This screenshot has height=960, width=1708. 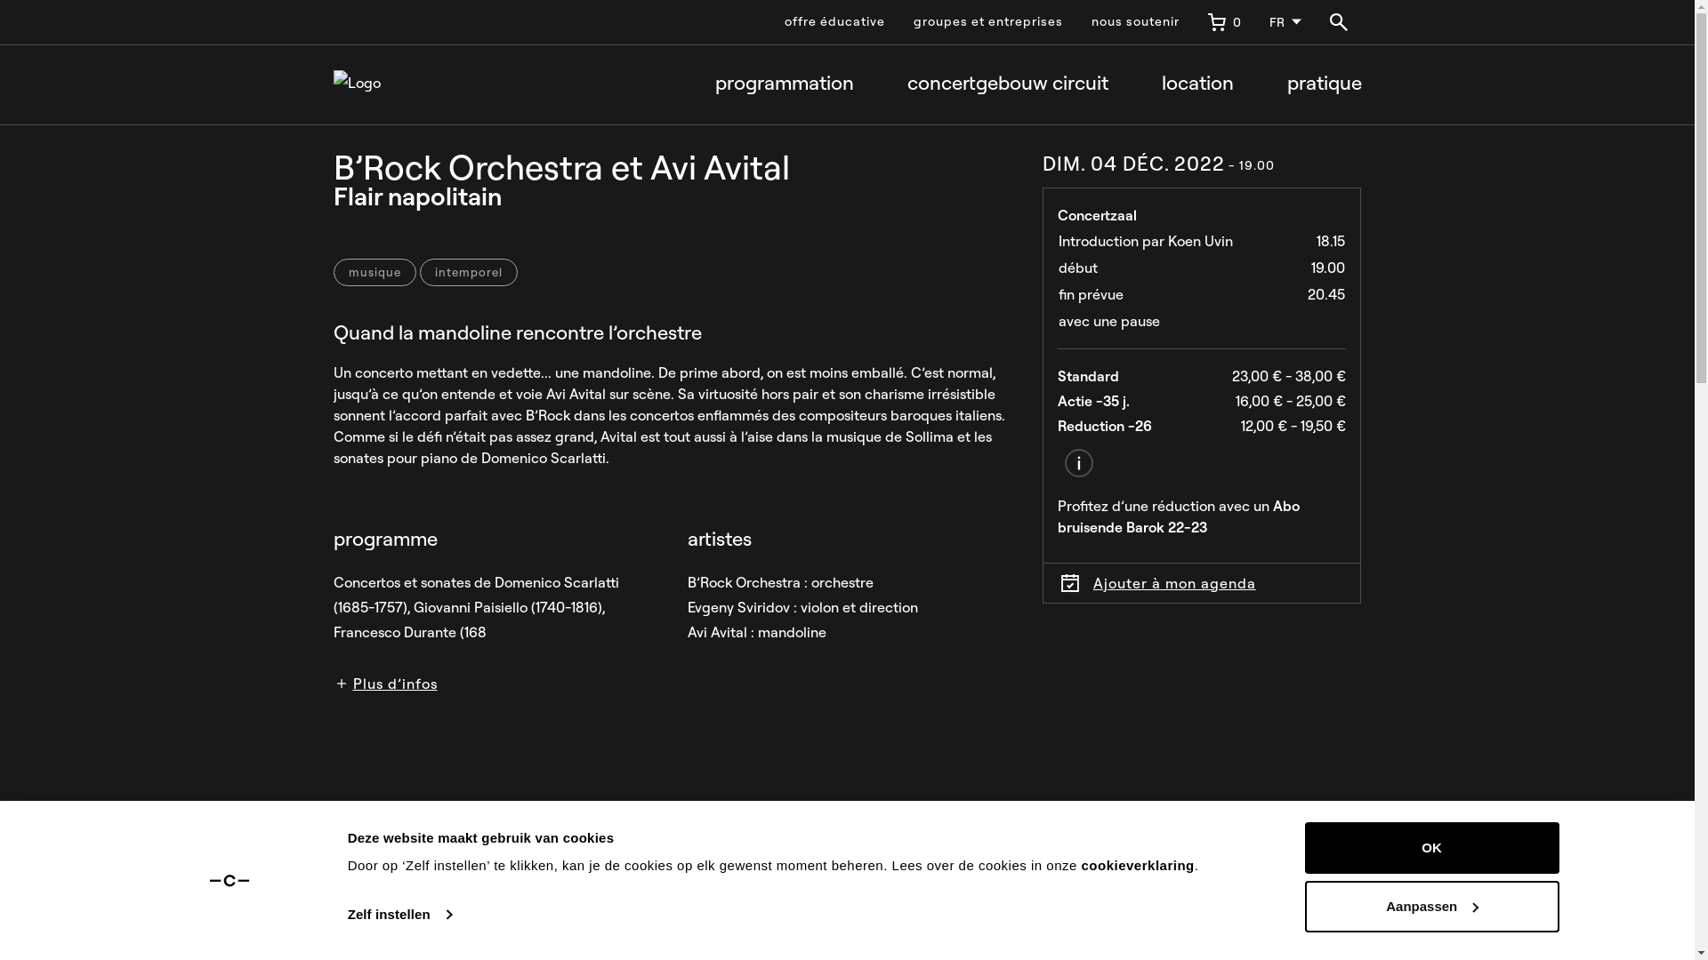 I want to click on OK, so click(x=1431, y=848).